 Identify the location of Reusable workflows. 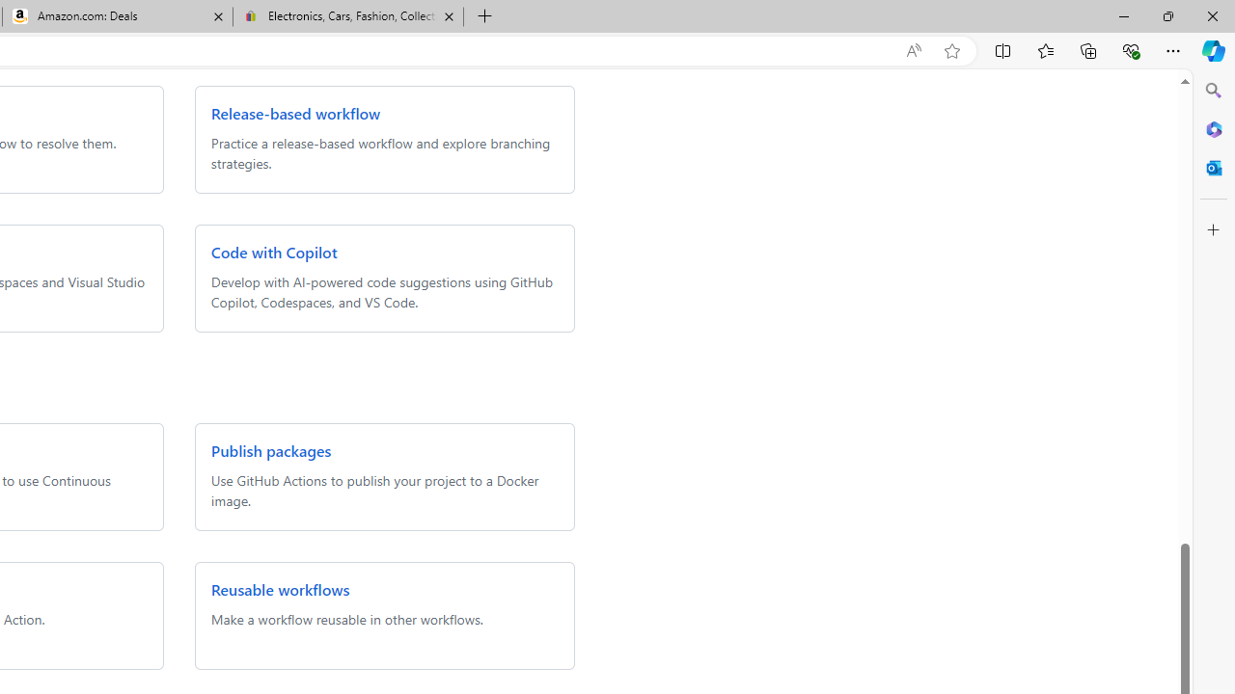
(280, 590).